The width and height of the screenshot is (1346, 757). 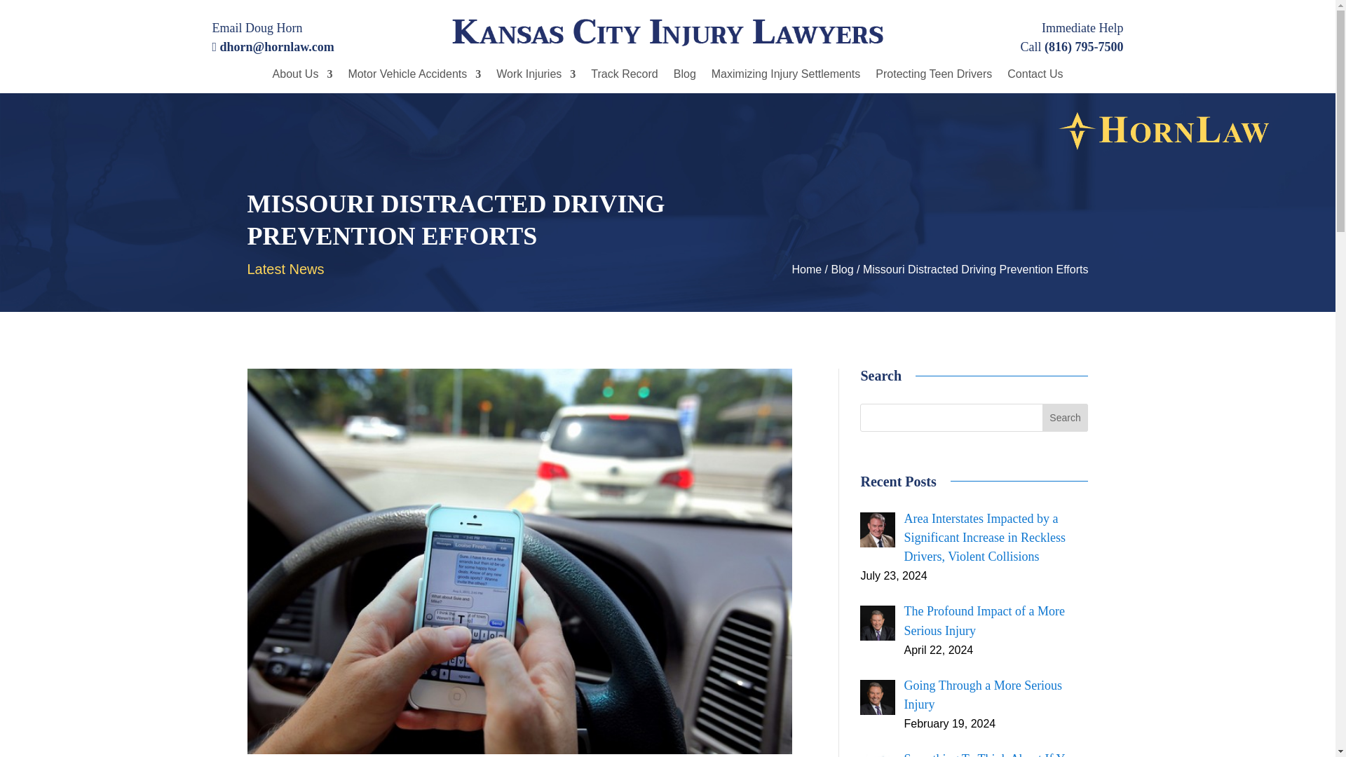 What do you see at coordinates (667, 32) in the screenshot?
I see `Kansas-City-Injury-Lawyers-LOGO` at bounding box center [667, 32].